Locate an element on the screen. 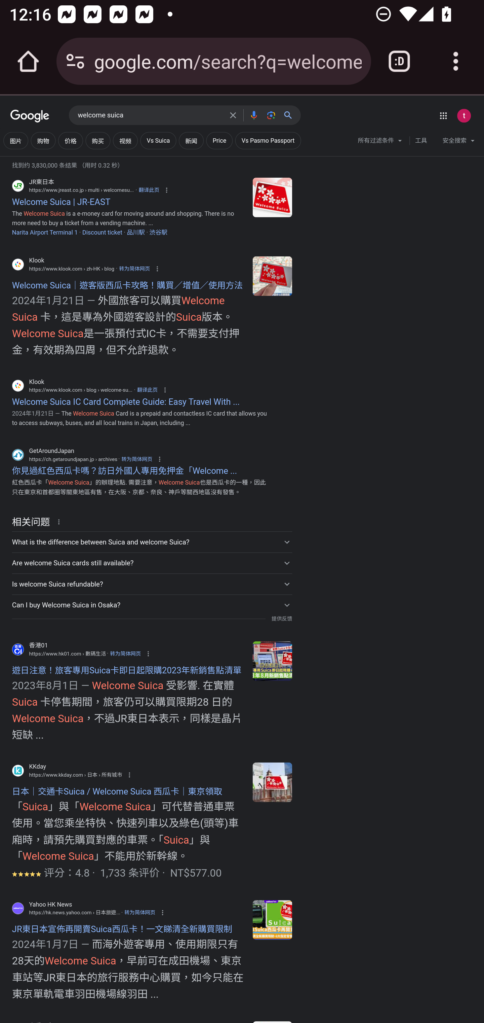  翻译此页 is located at coordinates (147, 390).